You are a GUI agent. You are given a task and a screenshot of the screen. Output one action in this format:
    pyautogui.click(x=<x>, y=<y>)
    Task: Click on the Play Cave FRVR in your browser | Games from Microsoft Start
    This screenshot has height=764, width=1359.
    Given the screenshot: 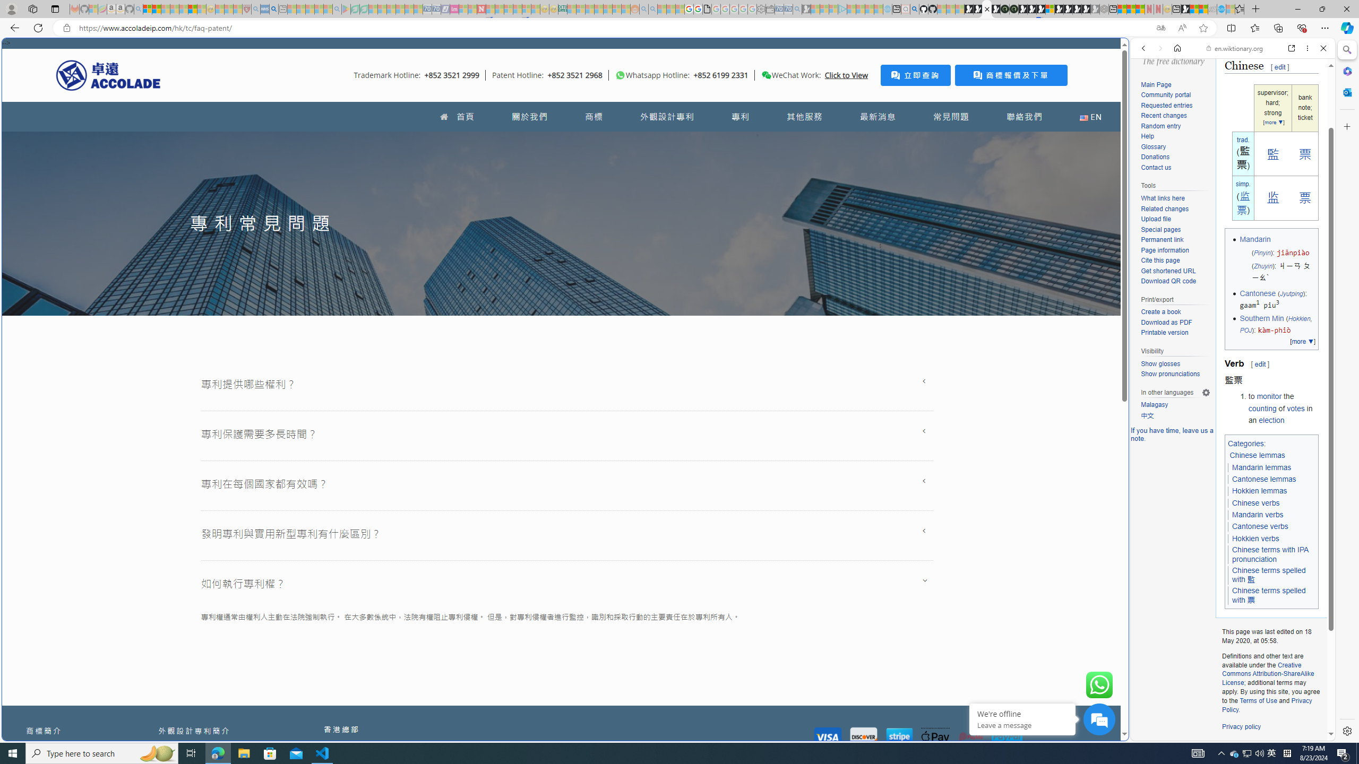 What is the action you would take?
    pyautogui.click(x=1032, y=9)
    